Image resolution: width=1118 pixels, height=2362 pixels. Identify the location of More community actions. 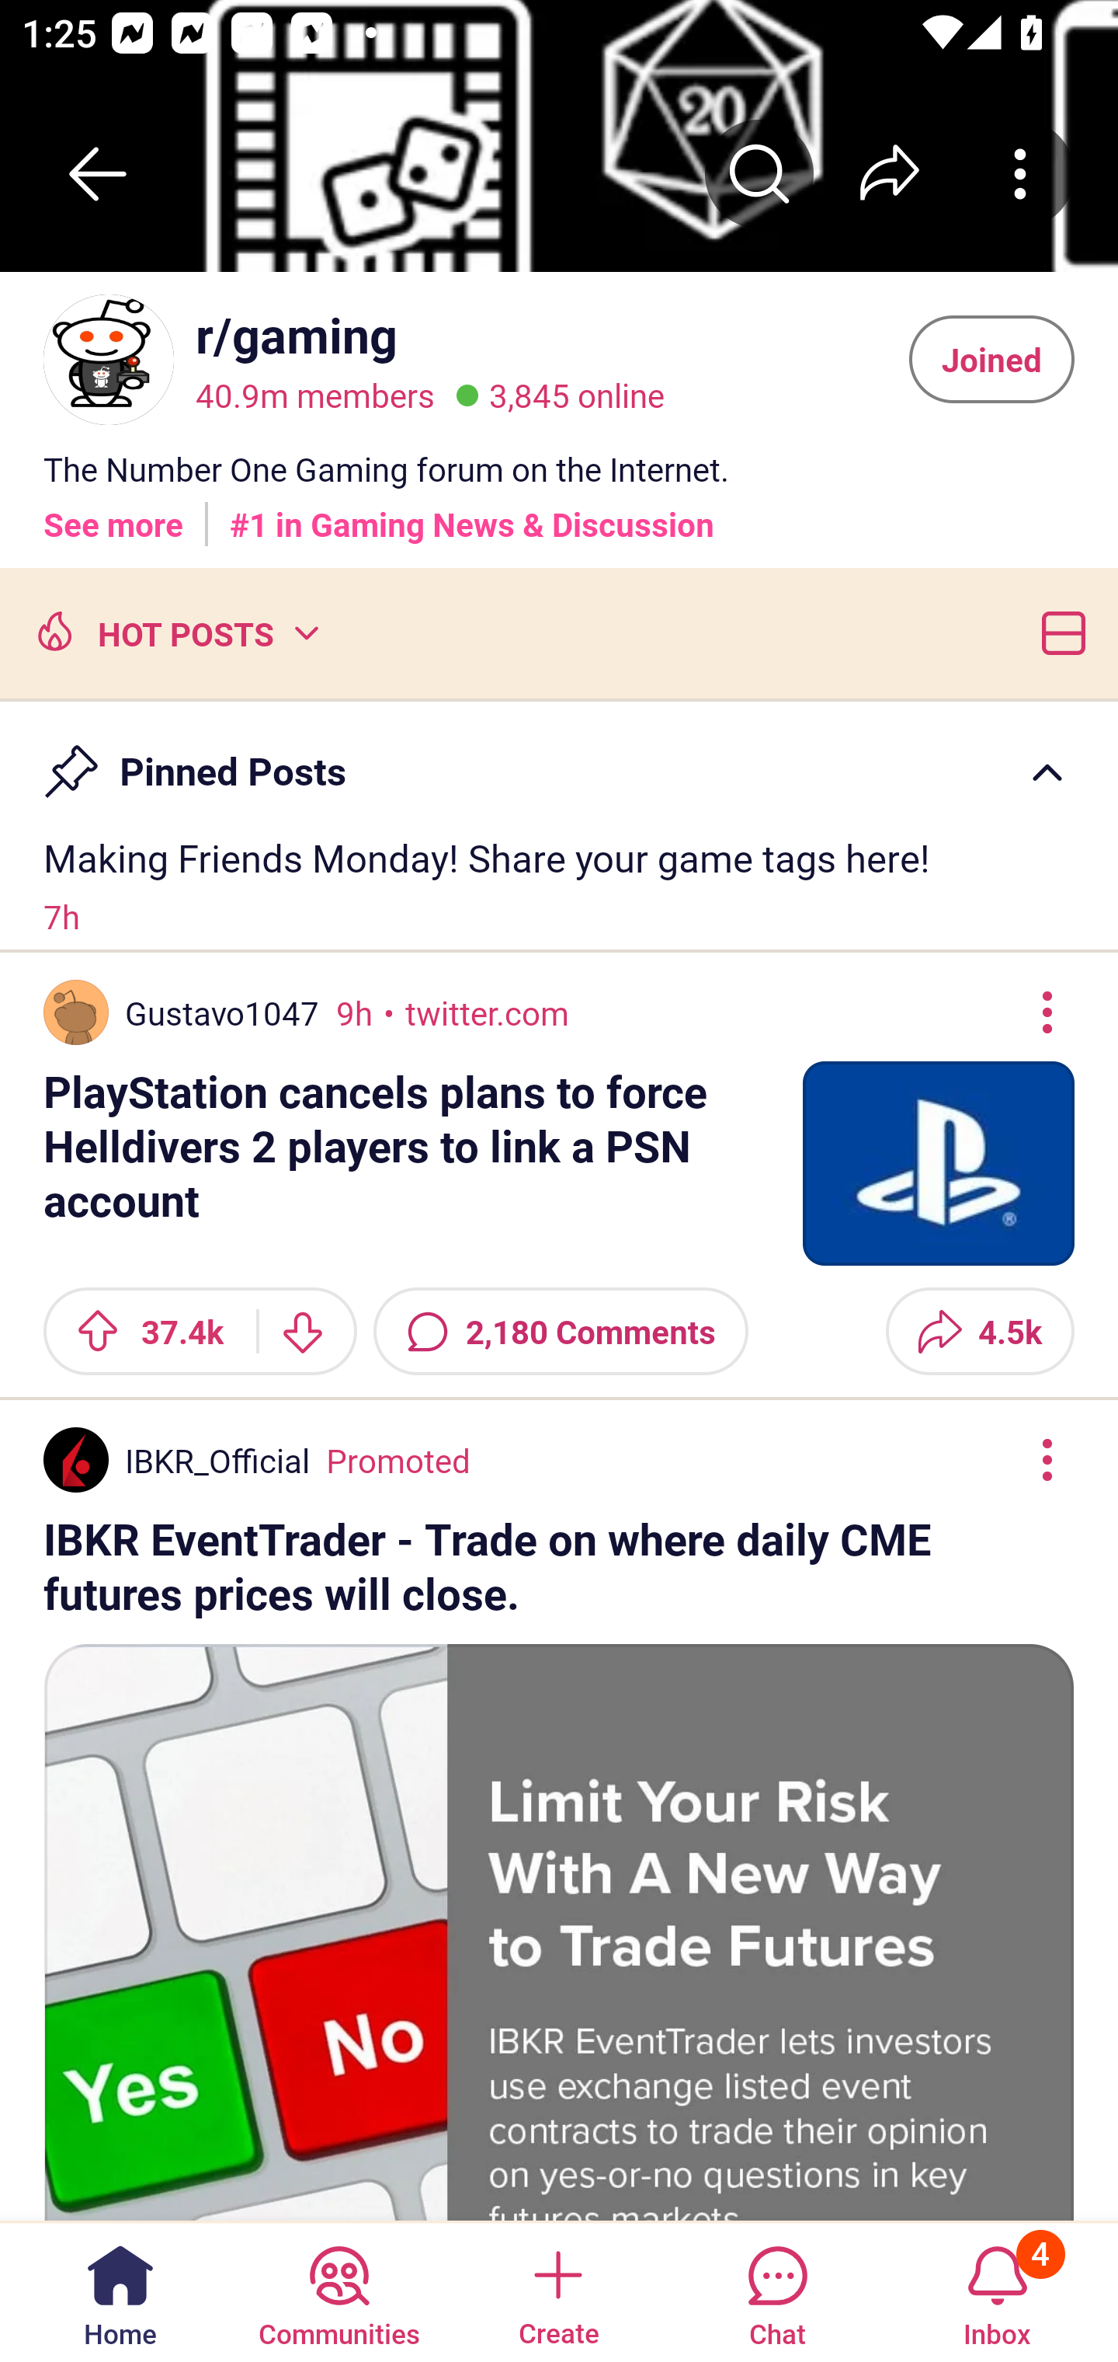
(1020, 173).